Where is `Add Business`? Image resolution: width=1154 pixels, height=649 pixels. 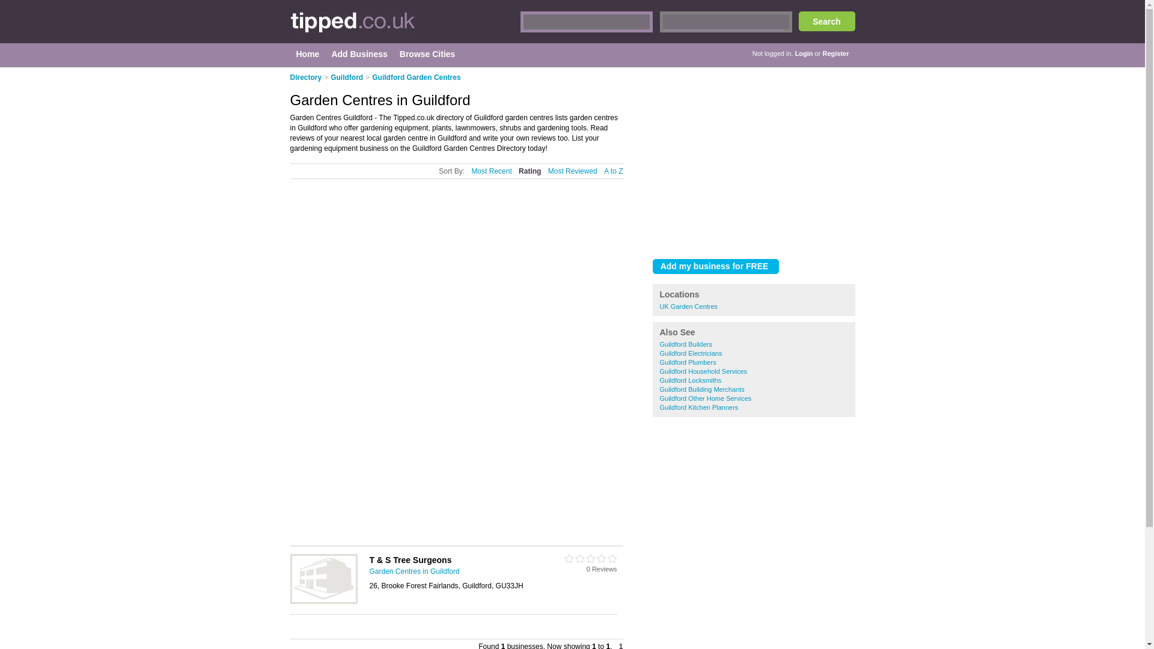 Add Business is located at coordinates (358, 54).